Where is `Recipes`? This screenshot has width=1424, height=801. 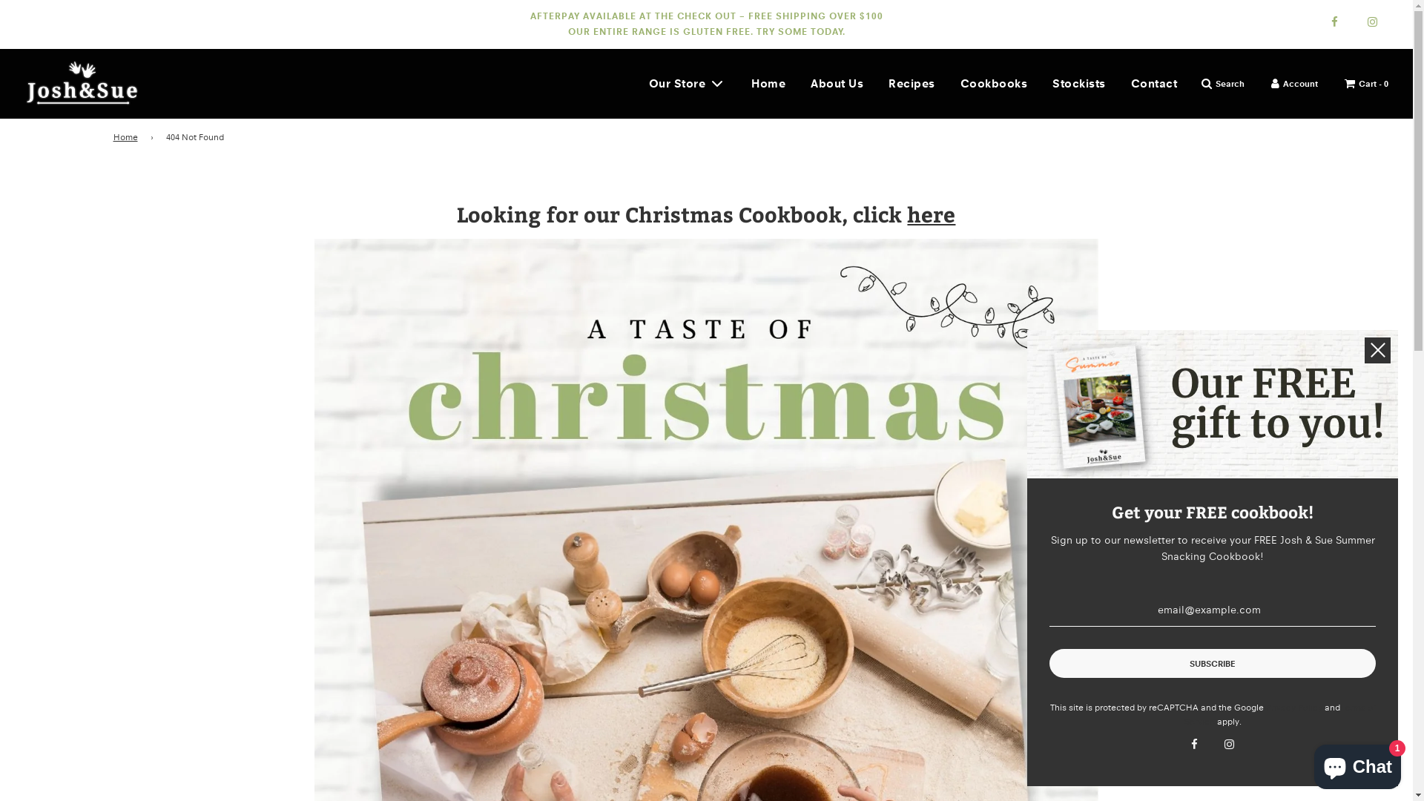
Recipes is located at coordinates (912, 84).